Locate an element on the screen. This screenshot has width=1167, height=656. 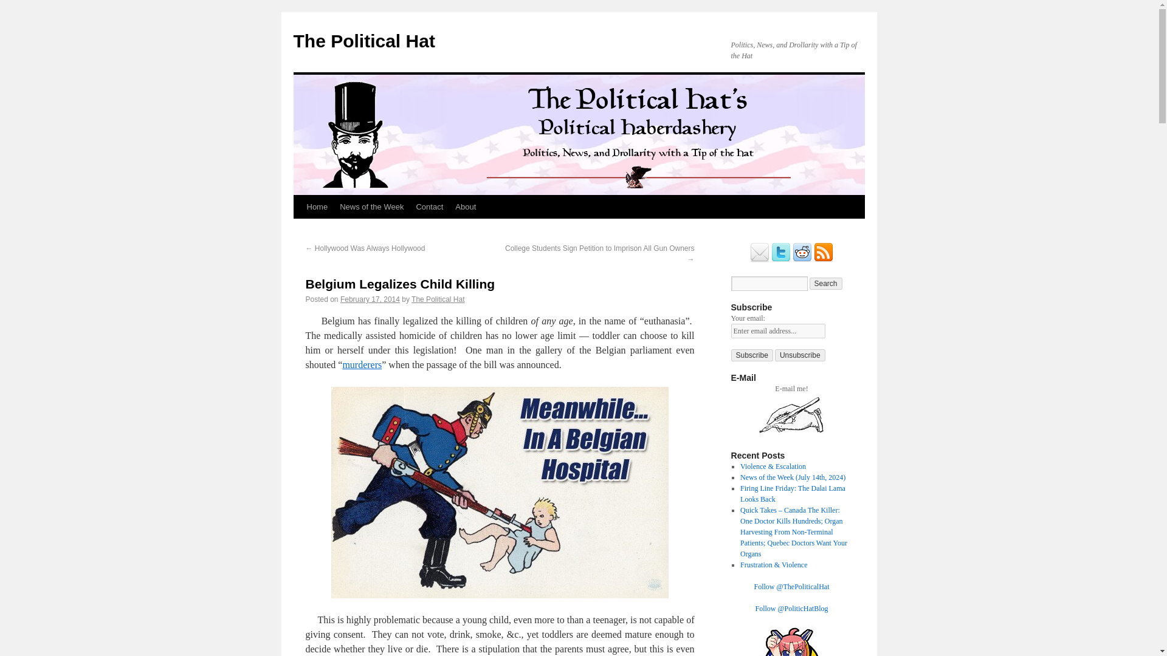
Enter email address... is located at coordinates (777, 331).